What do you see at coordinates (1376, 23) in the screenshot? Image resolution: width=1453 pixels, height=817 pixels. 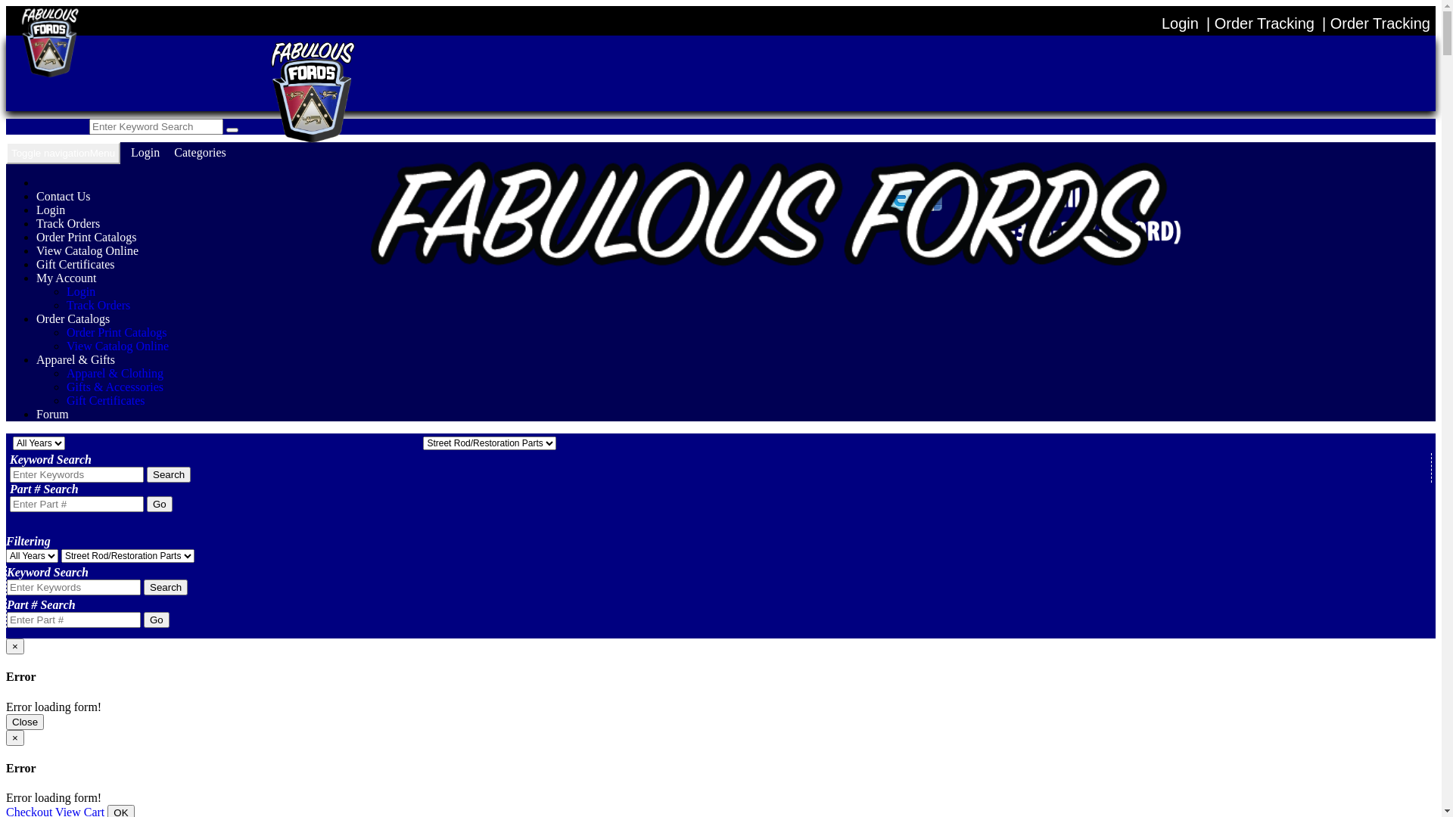 I see `| Order Tracking` at bounding box center [1376, 23].